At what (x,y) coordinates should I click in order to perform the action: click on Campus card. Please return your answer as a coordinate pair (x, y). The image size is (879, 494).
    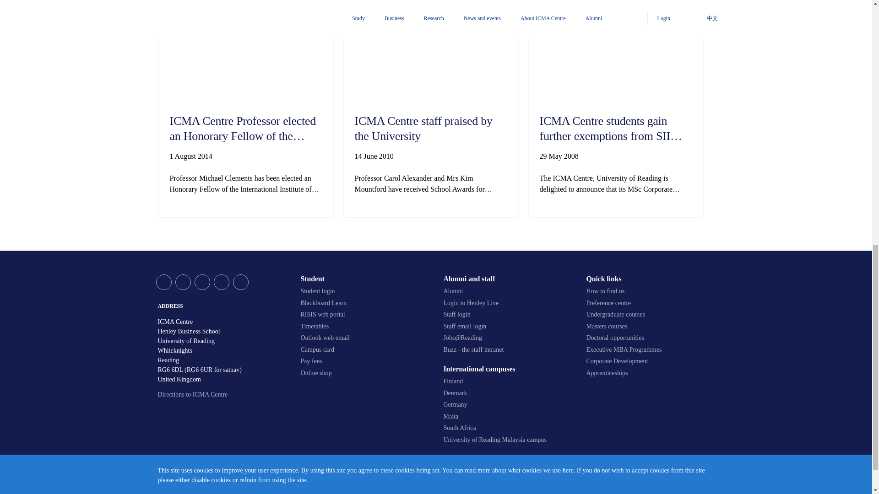
    Looking at the image, I should click on (364, 350).